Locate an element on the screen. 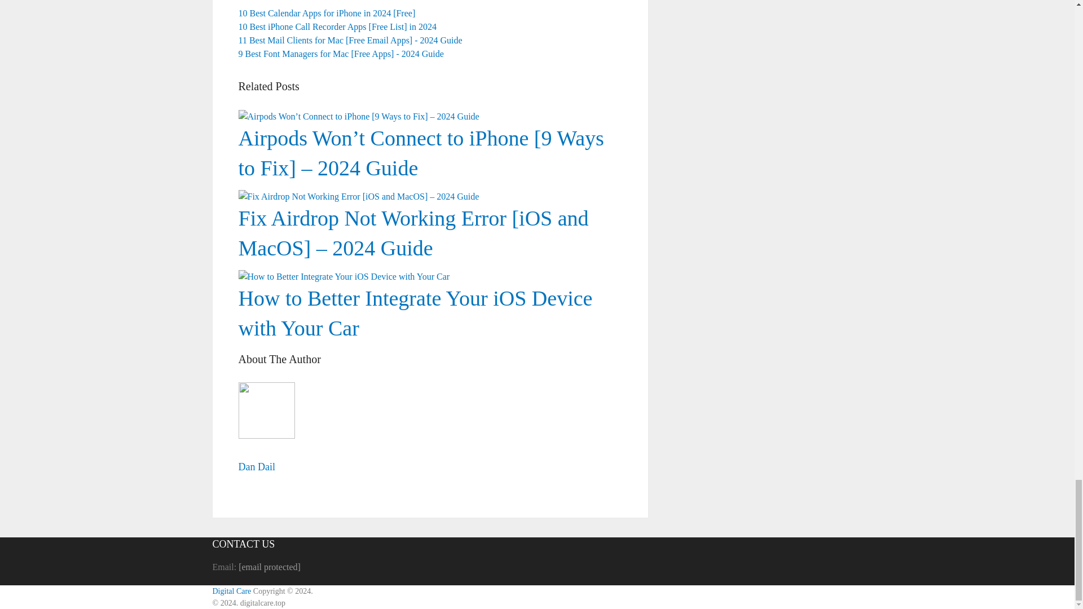  Dan Dail is located at coordinates (256, 467).